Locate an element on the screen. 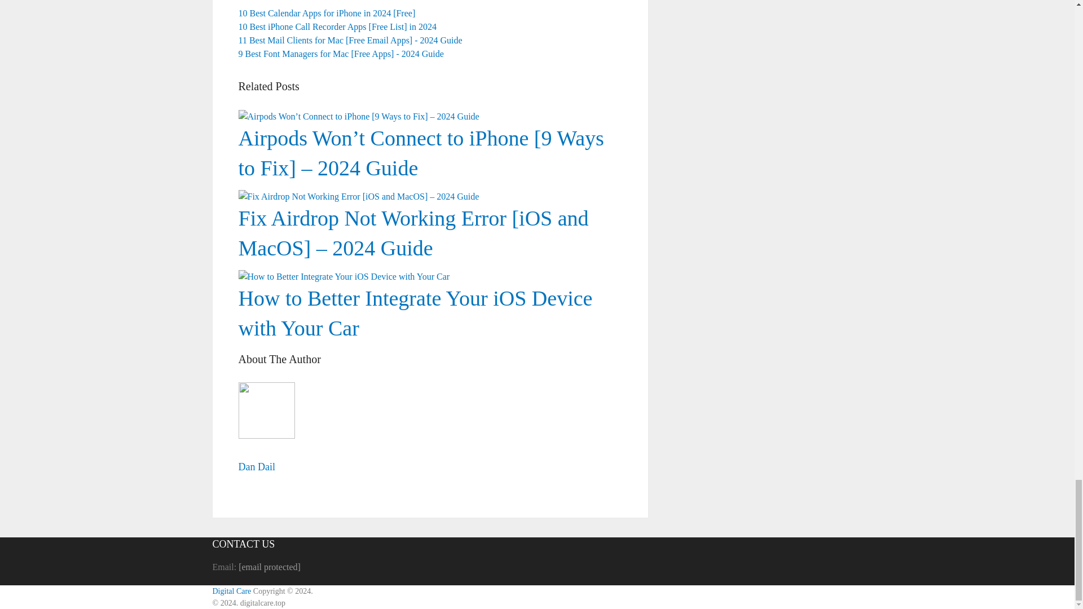  Dan Dail is located at coordinates (256, 467).